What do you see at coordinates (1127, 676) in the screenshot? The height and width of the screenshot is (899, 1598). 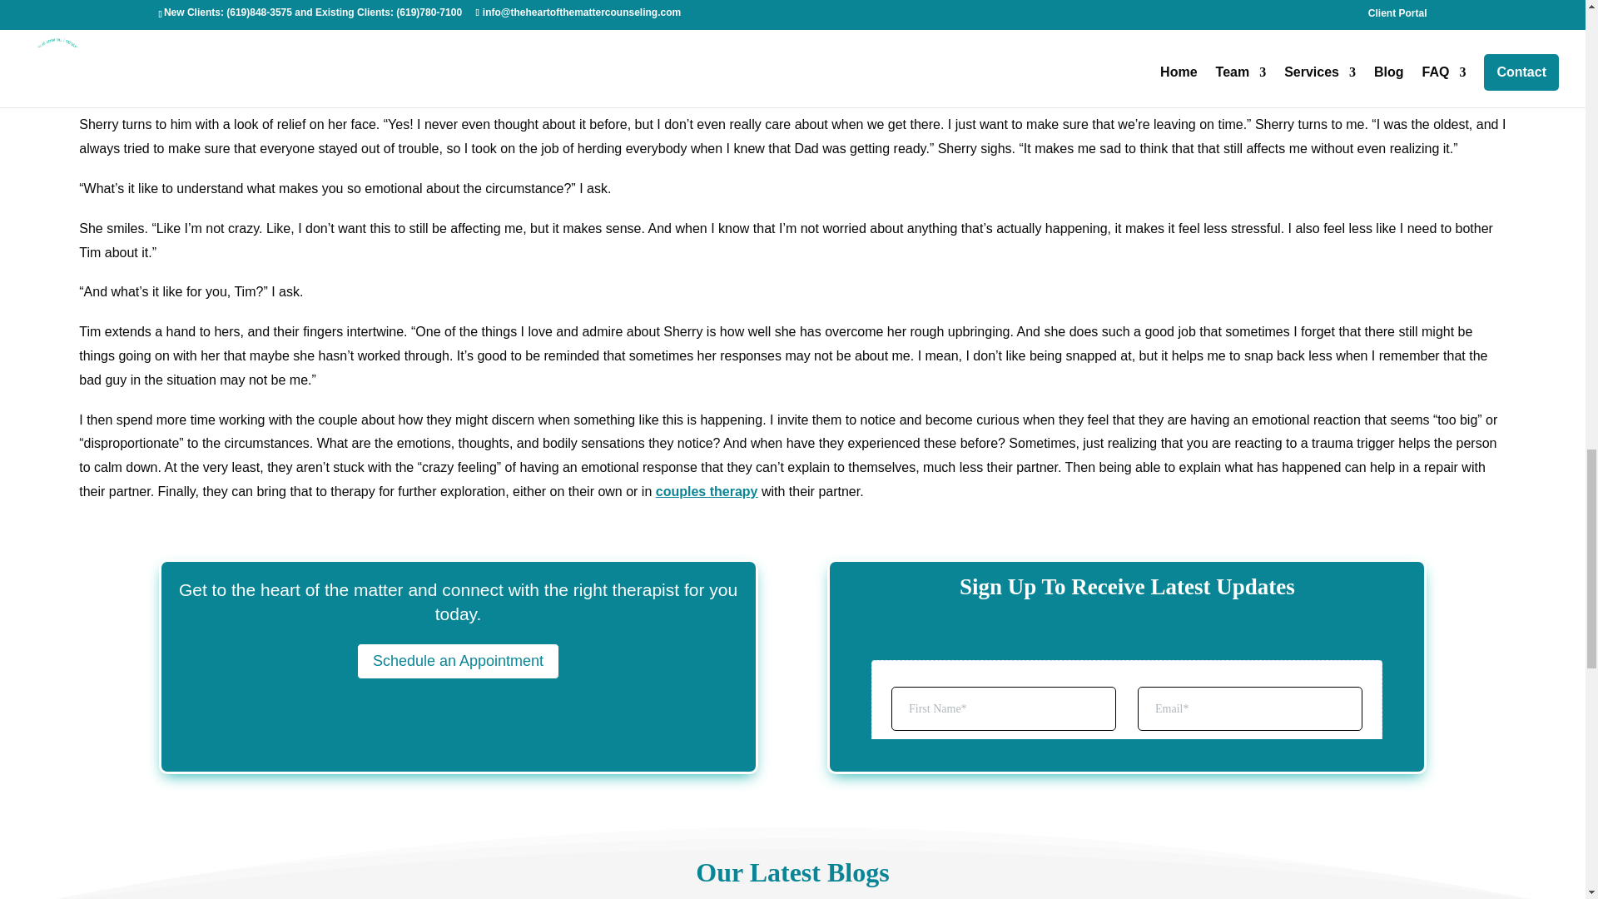 I see `Email Newsletter Sign Up` at bounding box center [1127, 676].